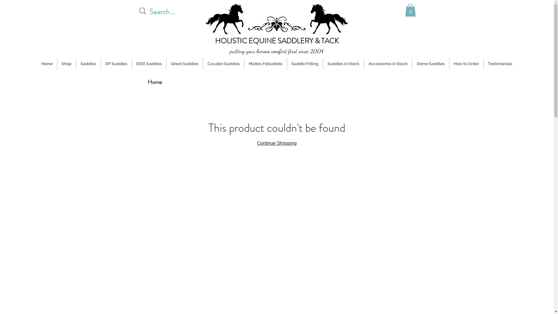 The width and height of the screenshot is (558, 314). What do you see at coordinates (410, 10) in the screenshot?
I see `0` at bounding box center [410, 10].